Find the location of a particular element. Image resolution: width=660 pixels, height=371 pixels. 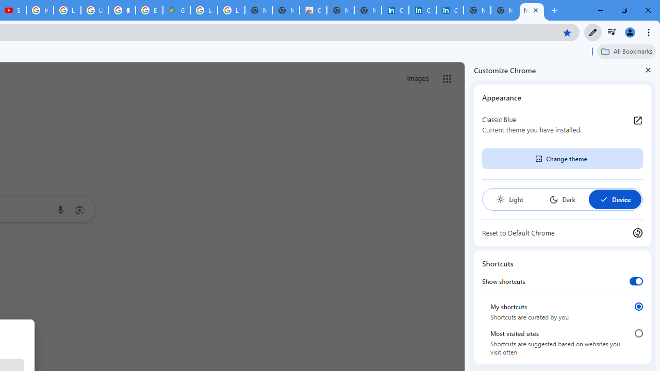

Dark is located at coordinates (562, 199).